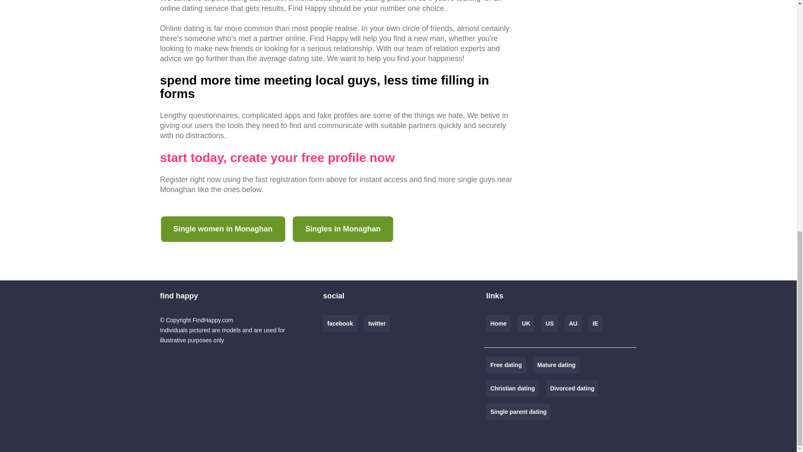 The image size is (803, 452). I want to click on Singles in Monaghan, so click(343, 229).